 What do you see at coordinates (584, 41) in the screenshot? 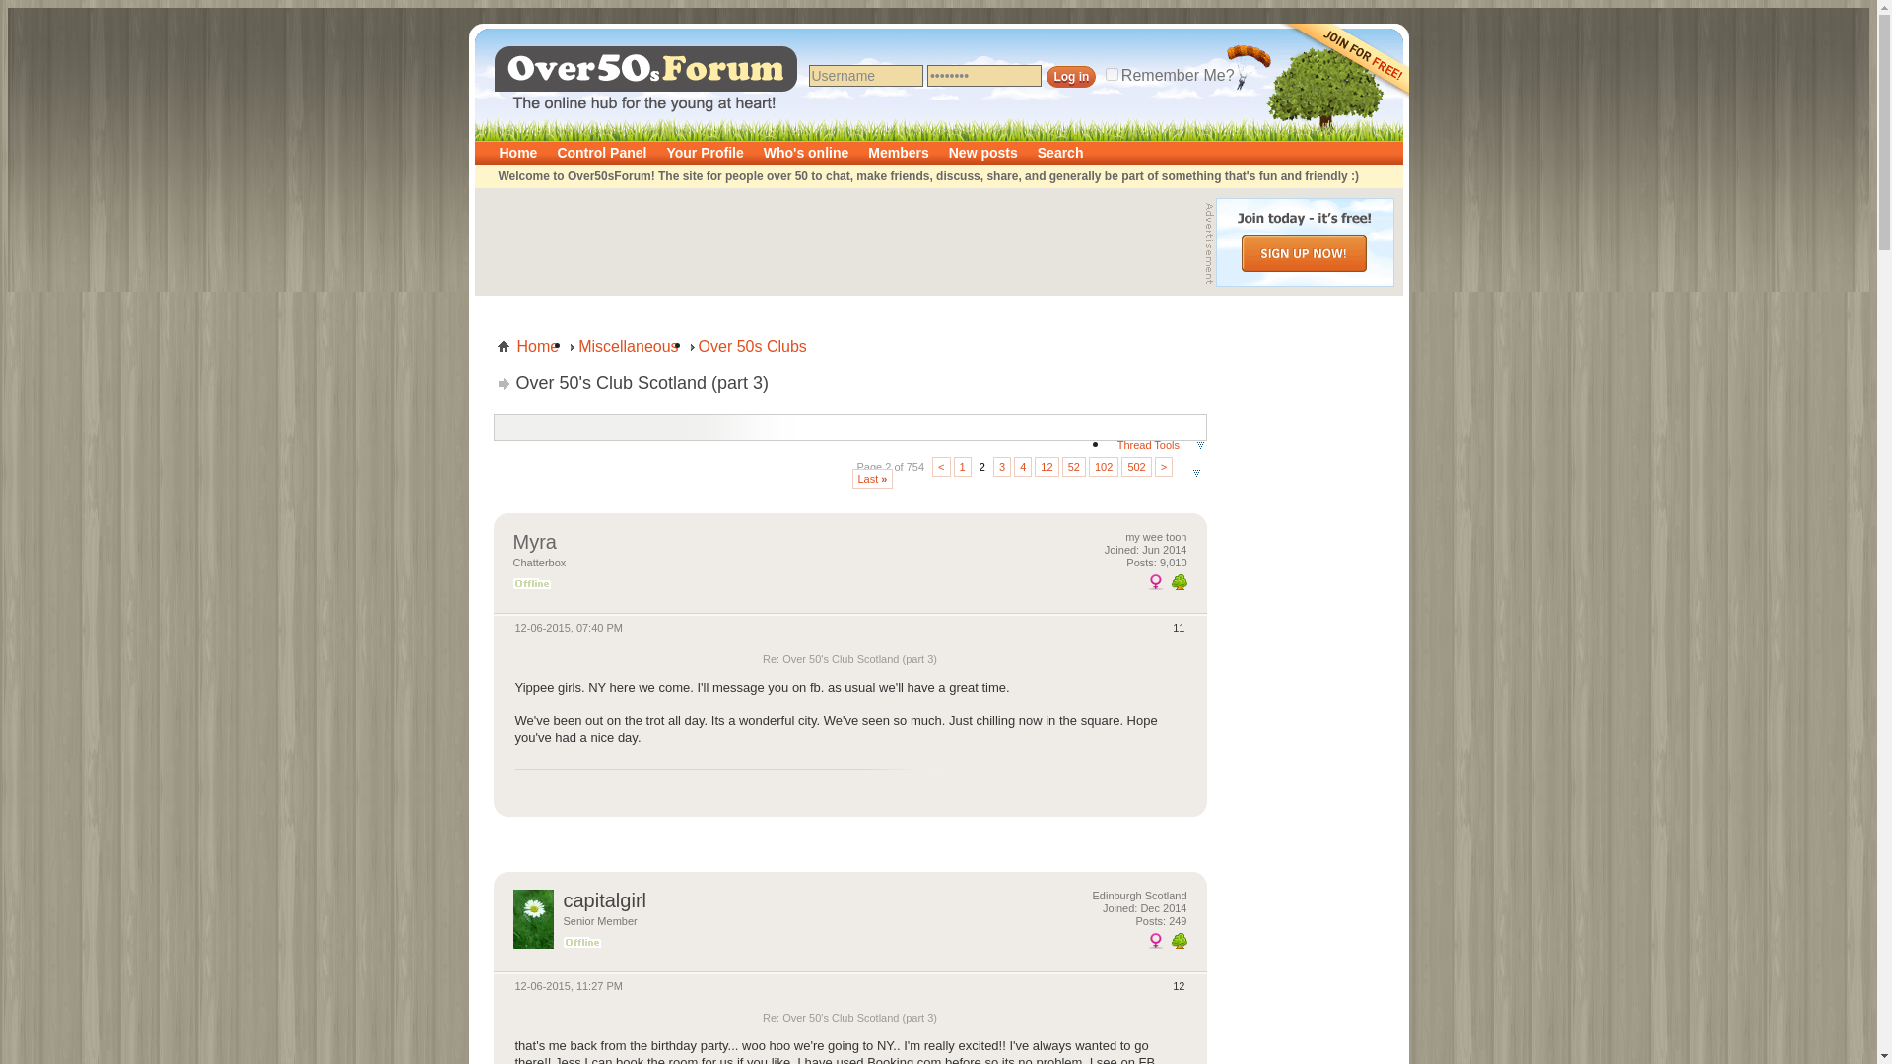
I see `Over50s Forum` at bounding box center [584, 41].